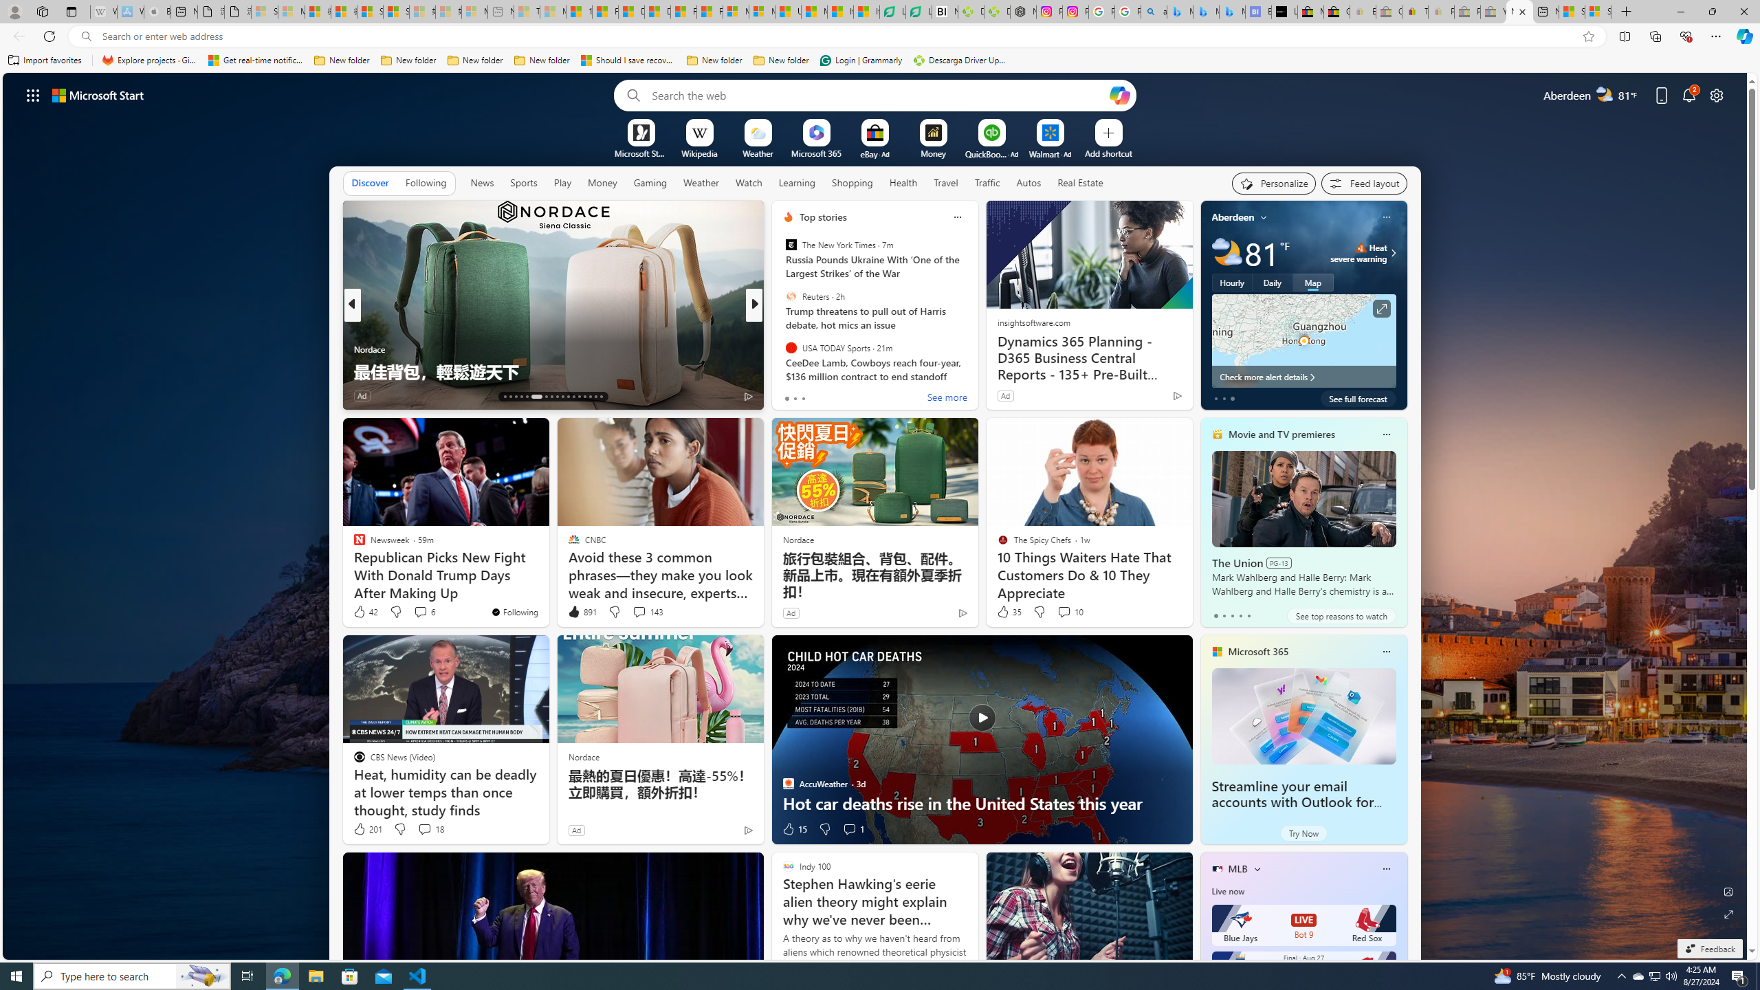 Image resolution: width=1760 pixels, height=990 pixels. Describe the element at coordinates (657, 12) in the screenshot. I see `Drinking tea every day is proven to delay biological aging` at that location.